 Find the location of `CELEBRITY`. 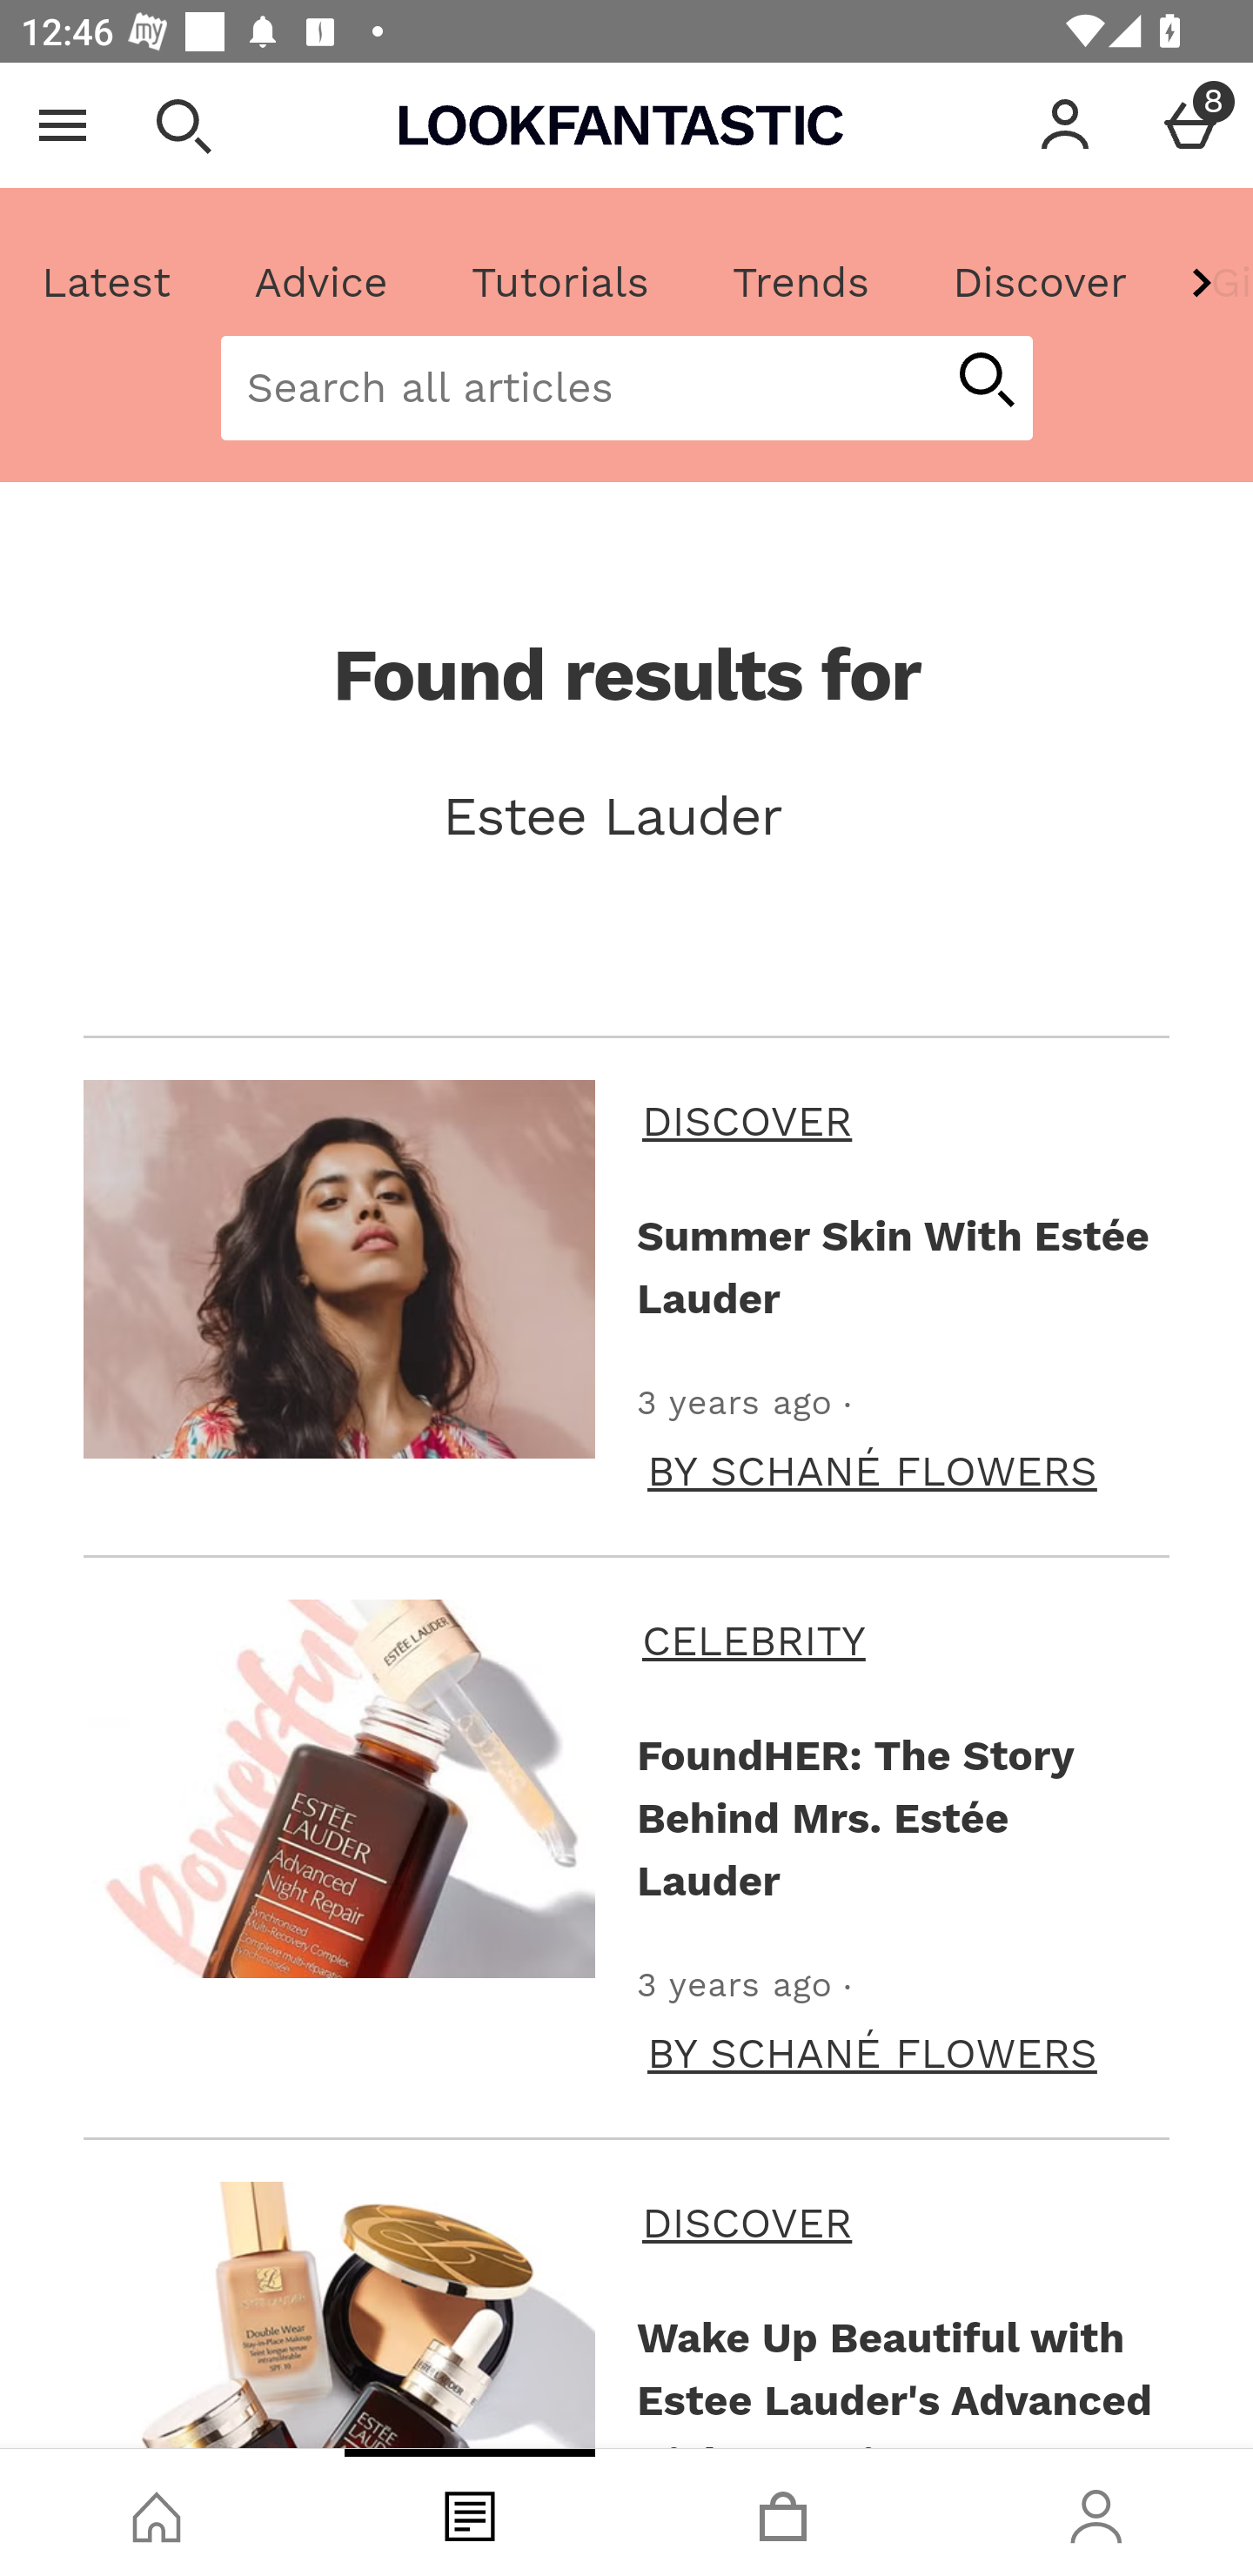

CELEBRITY is located at coordinates (900, 1640).